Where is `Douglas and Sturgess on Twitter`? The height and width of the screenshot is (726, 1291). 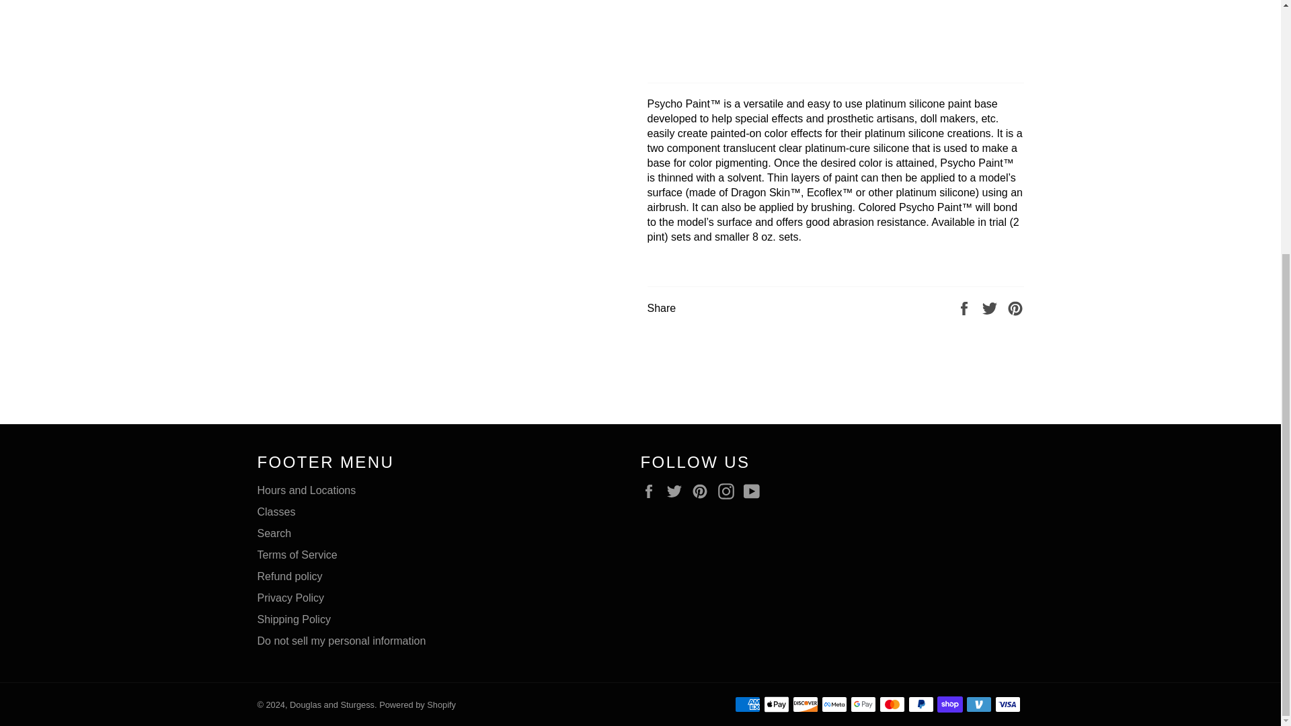
Douglas and Sturgess on Twitter is located at coordinates (678, 491).